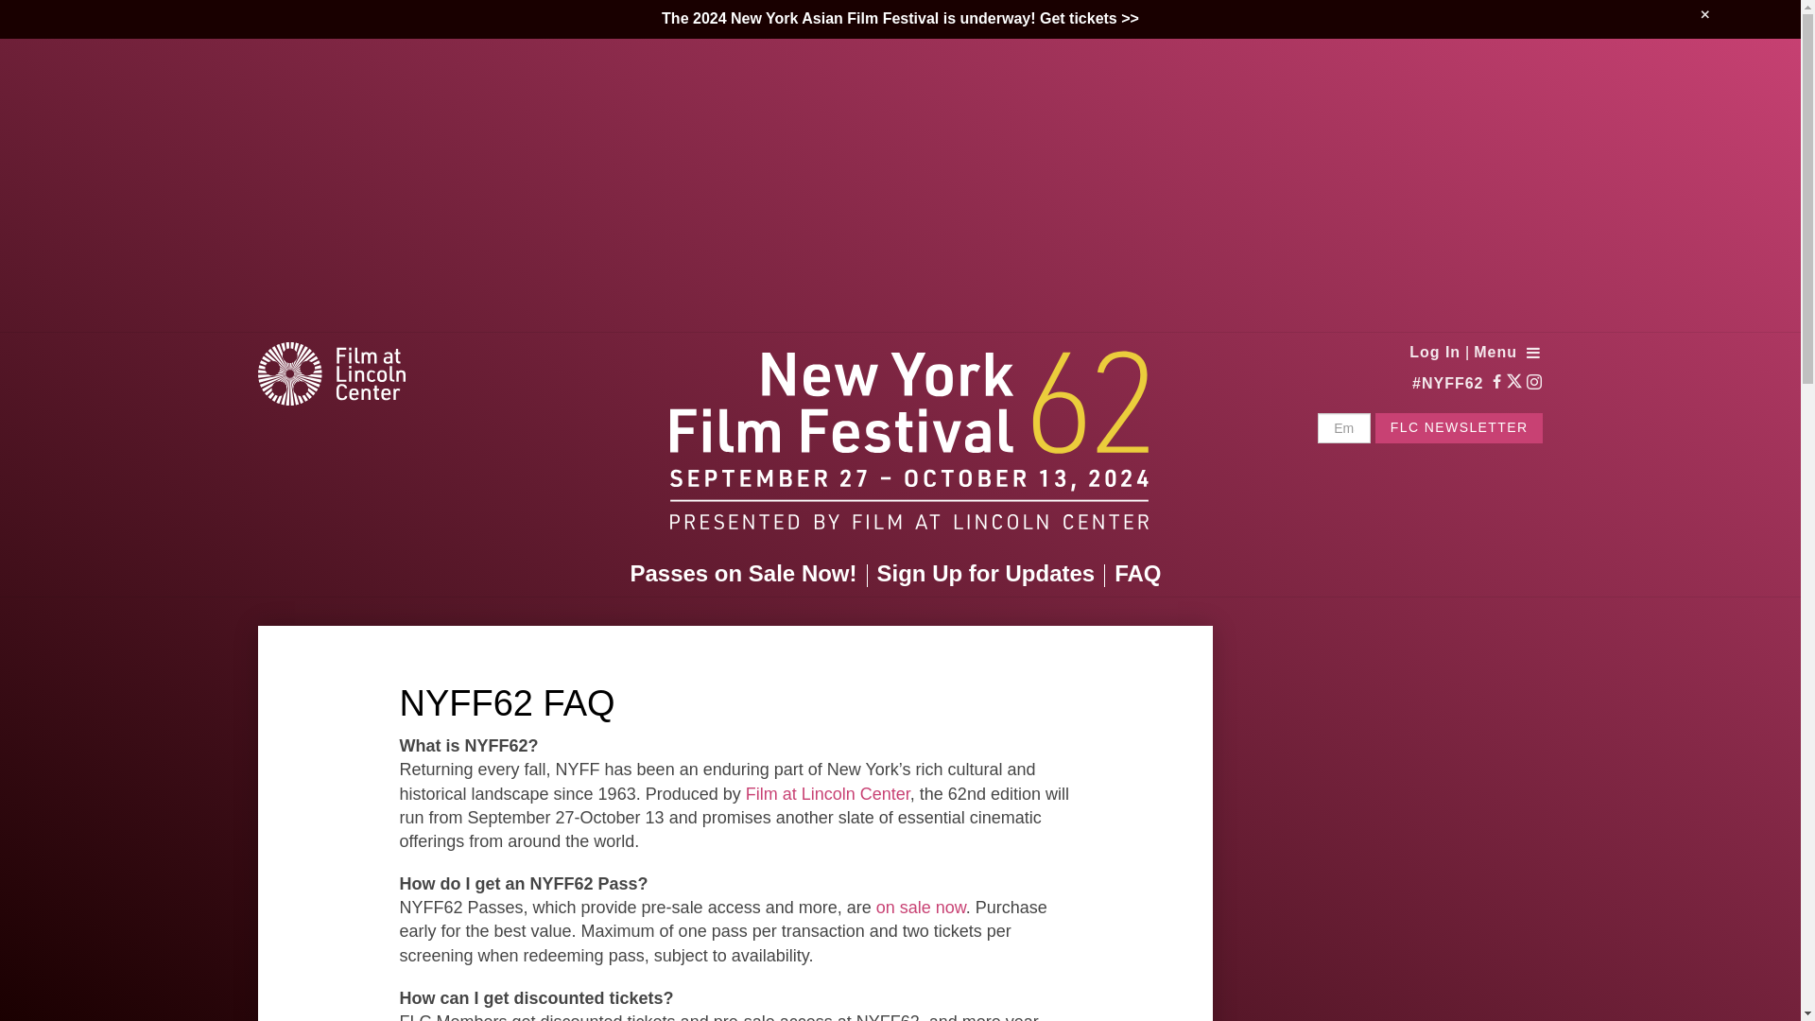 The height and width of the screenshot is (1021, 1815). What do you see at coordinates (1435, 352) in the screenshot?
I see `Log In` at bounding box center [1435, 352].